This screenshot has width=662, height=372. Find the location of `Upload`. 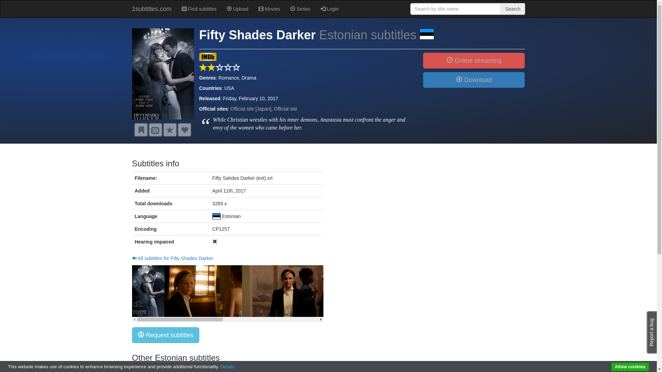

Upload is located at coordinates (238, 9).